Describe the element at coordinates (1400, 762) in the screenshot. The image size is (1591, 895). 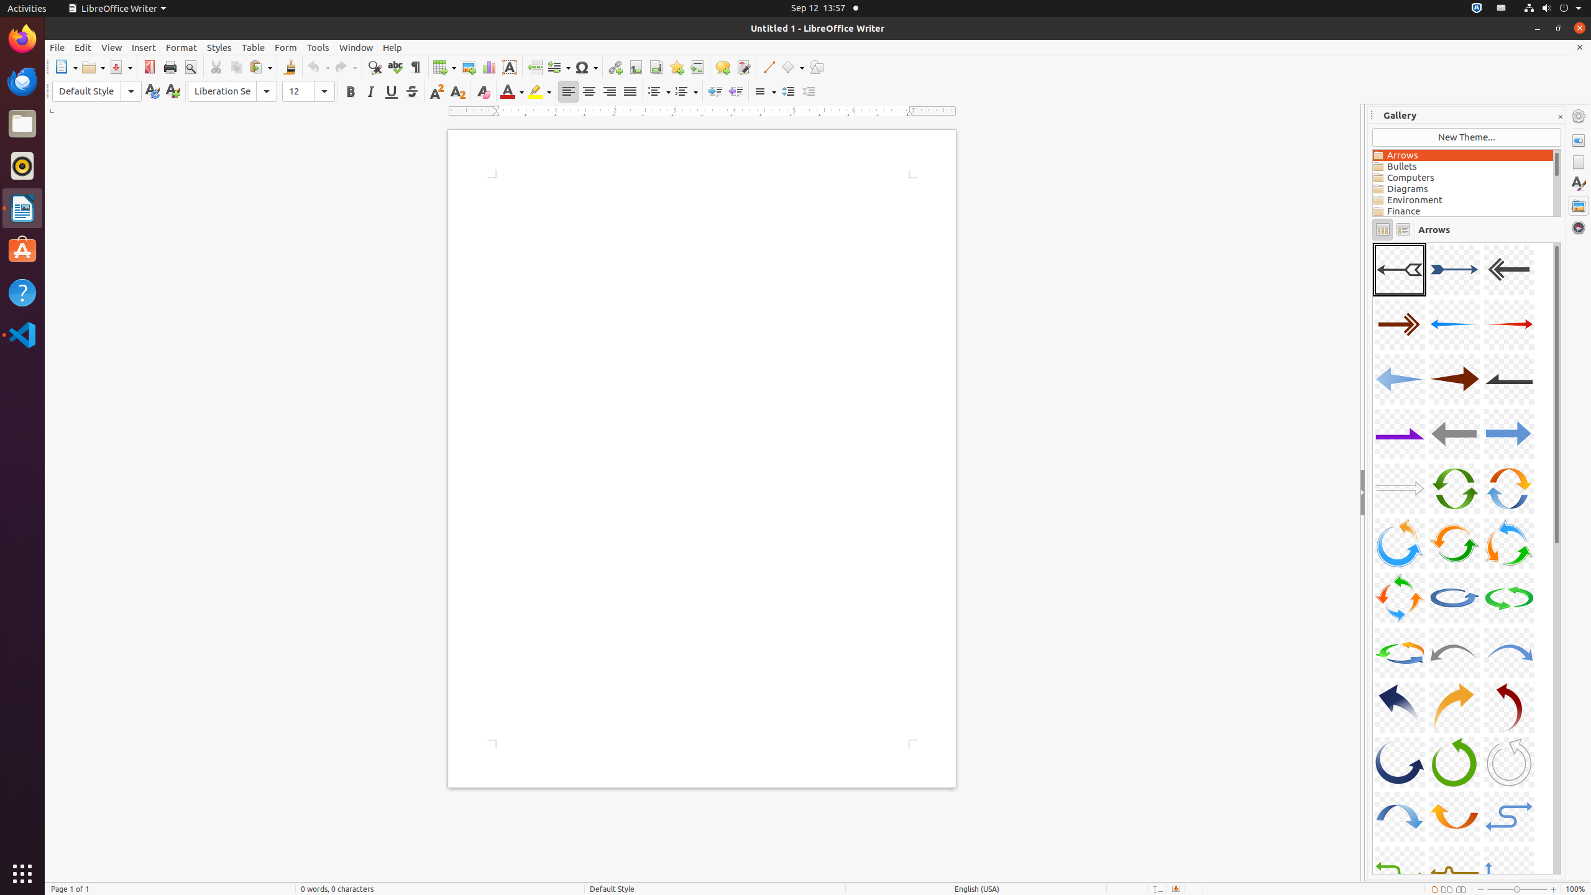
I see `A28-CurvedArrow-DarkBlue` at that location.